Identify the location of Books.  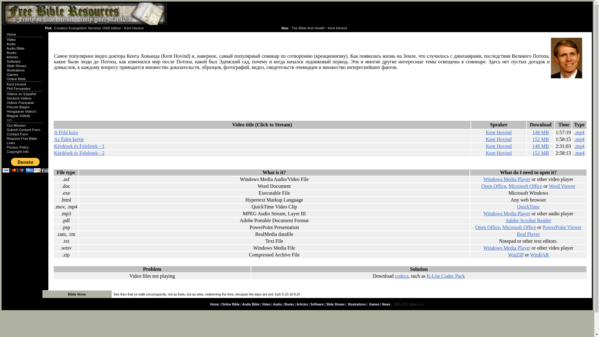
(290, 305).